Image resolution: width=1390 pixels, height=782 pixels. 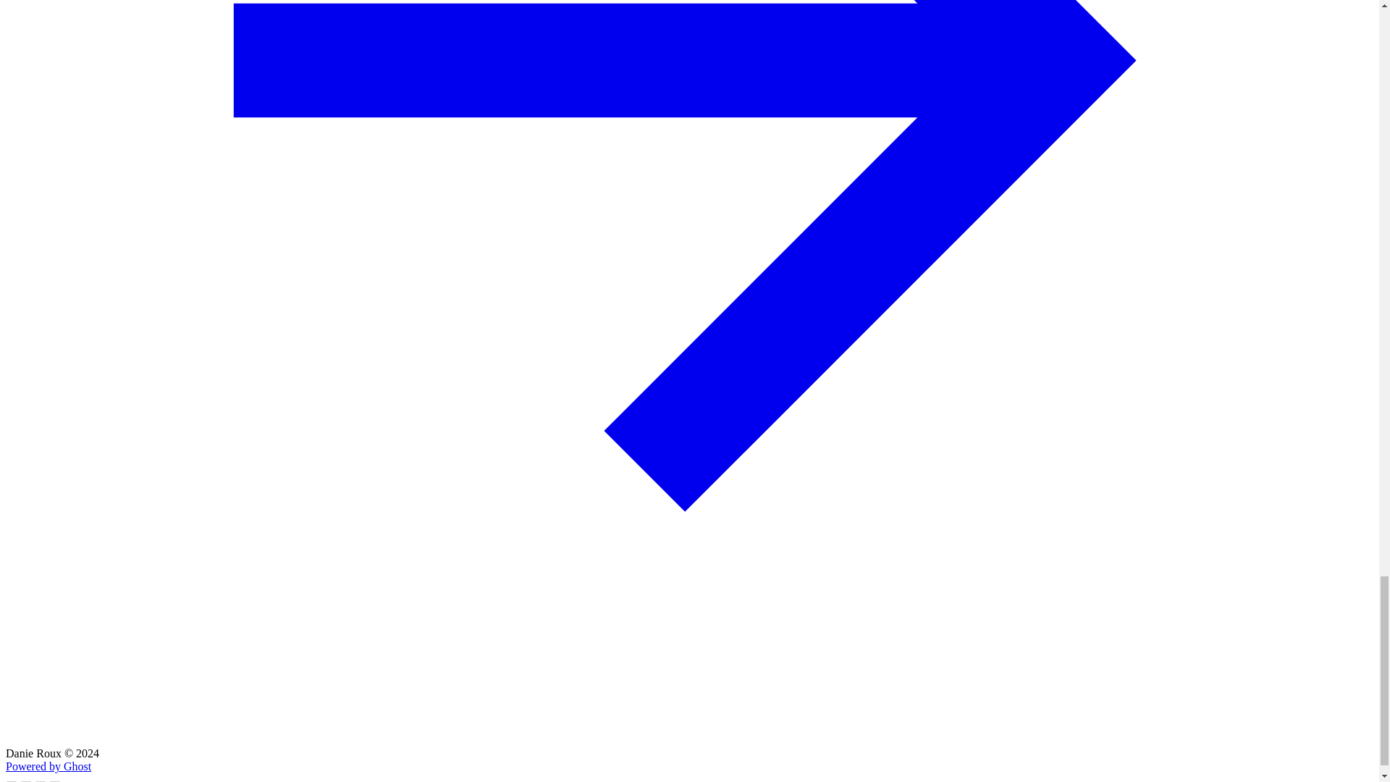 I want to click on Powered by Ghost, so click(x=48, y=766).